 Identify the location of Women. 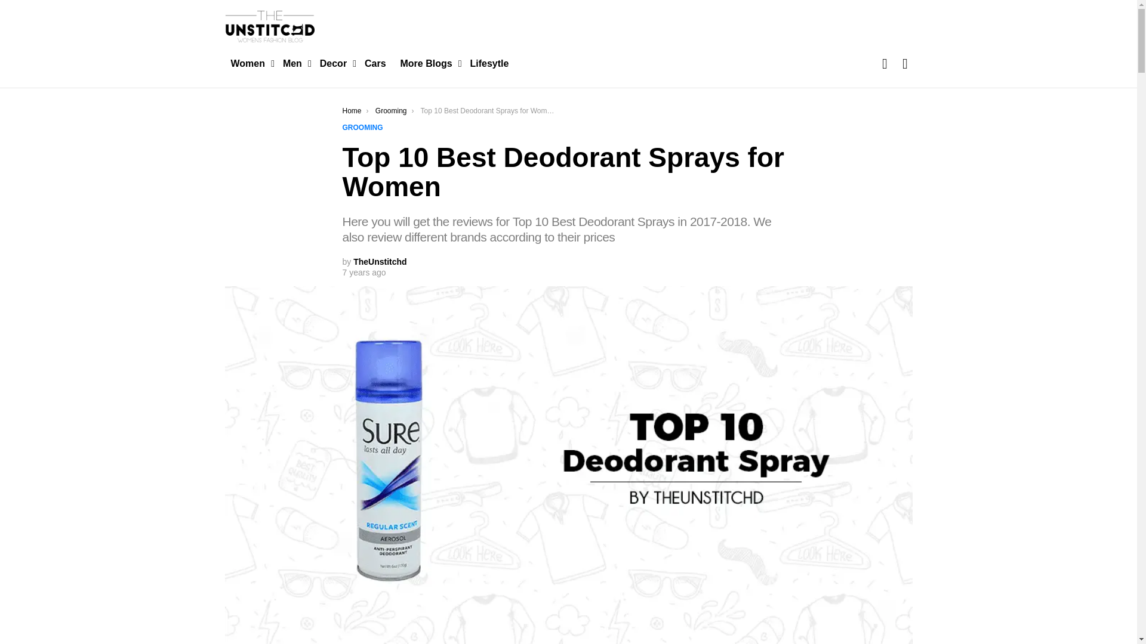
(249, 63).